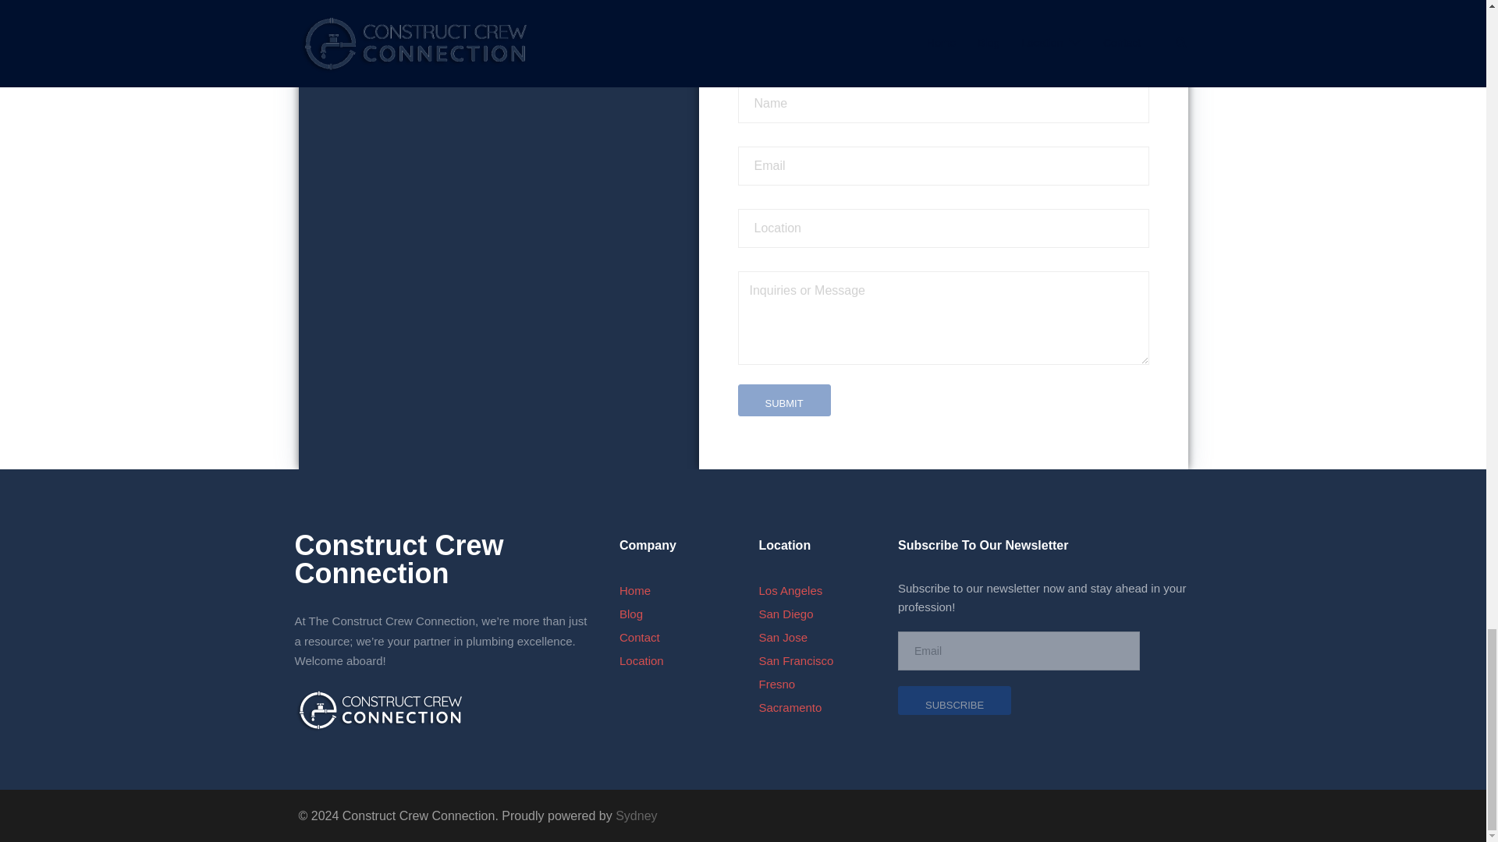  I want to click on Los Angeles, so click(790, 590).